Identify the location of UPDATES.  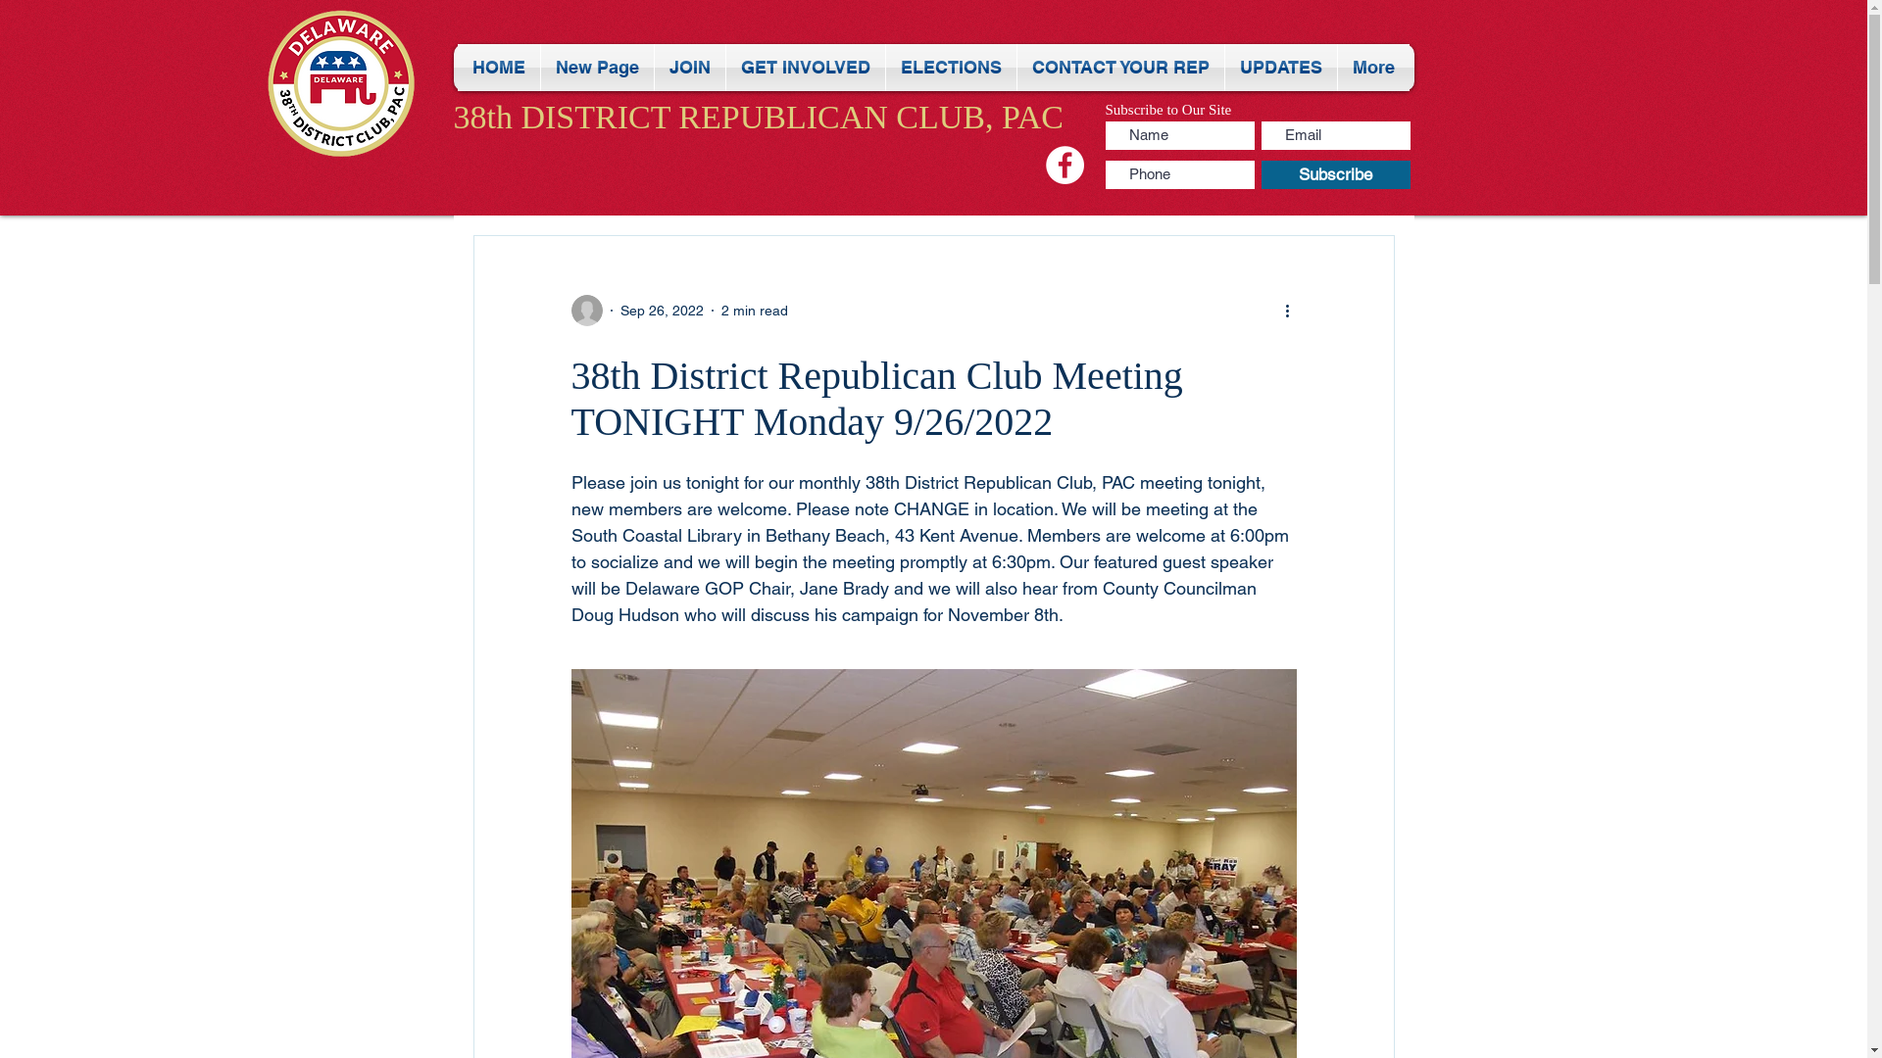
(1281, 68).